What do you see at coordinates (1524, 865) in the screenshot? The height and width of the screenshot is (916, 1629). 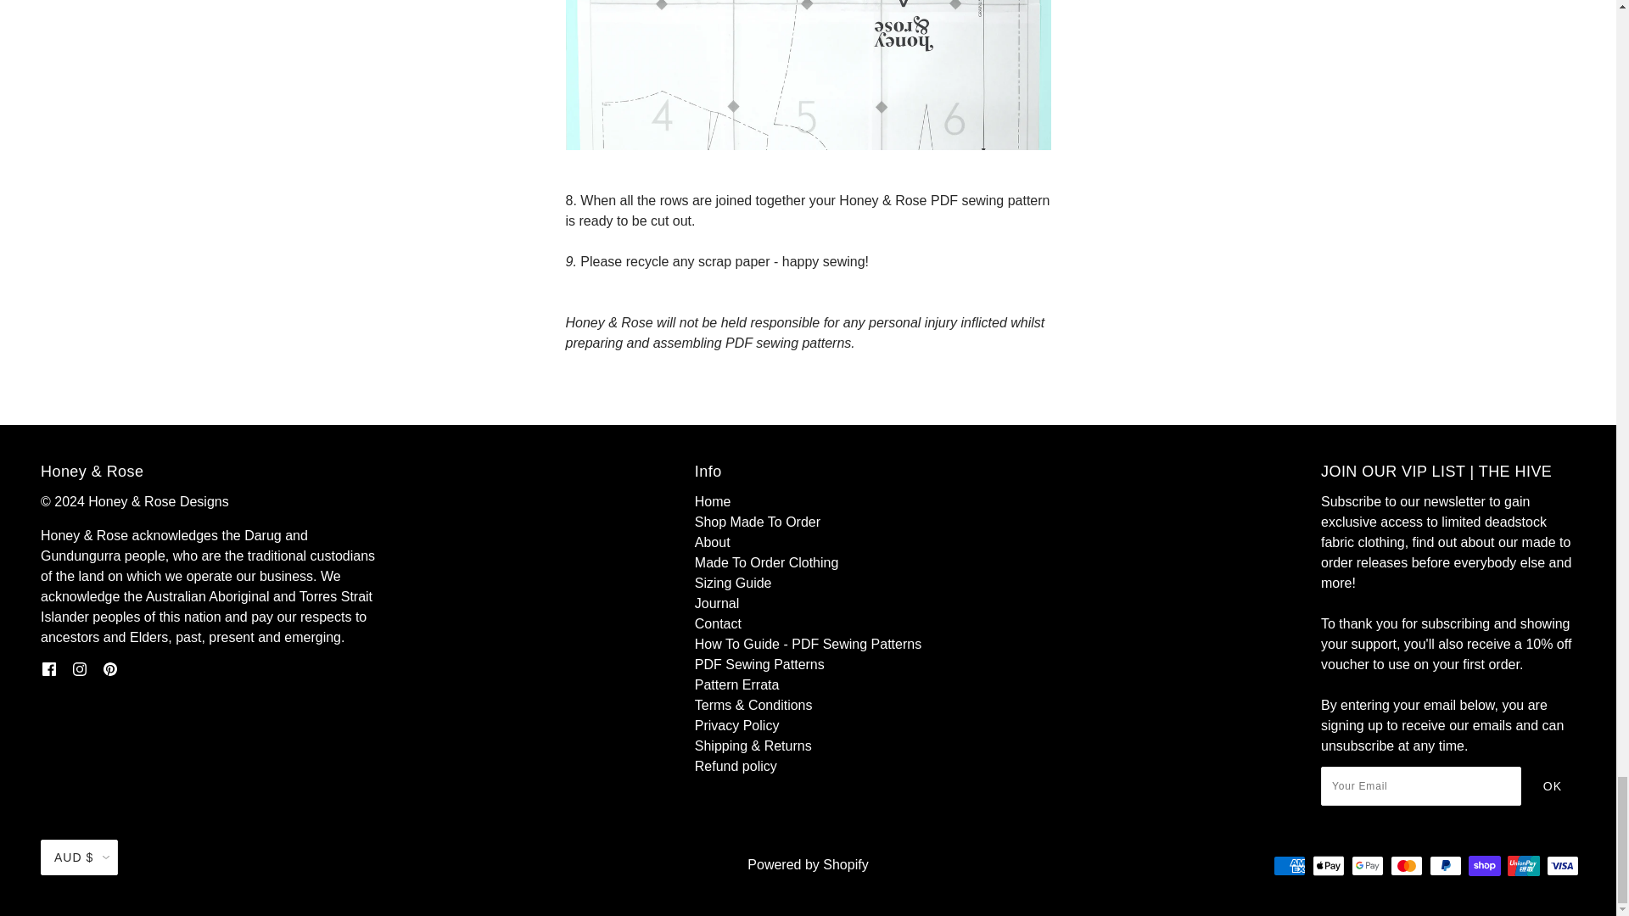 I see `Union Pay` at bounding box center [1524, 865].